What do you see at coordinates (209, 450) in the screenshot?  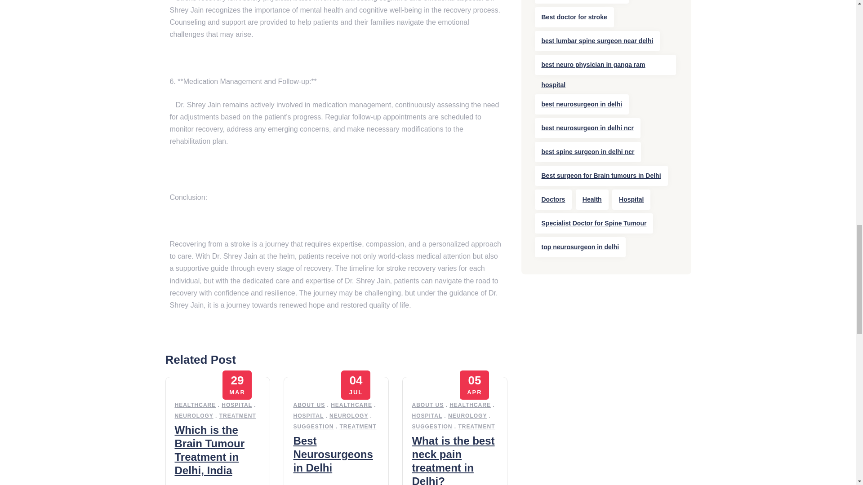 I see `Which is the Brain Tumour Treatment in Delhi, India` at bounding box center [209, 450].